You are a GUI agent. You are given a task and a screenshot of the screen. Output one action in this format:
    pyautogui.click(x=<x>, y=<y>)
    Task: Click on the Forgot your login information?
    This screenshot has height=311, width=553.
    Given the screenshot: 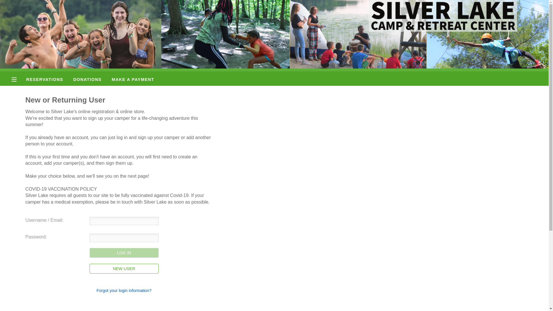 What is the action you would take?
    pyautogui.click(x=124, y=291)
    